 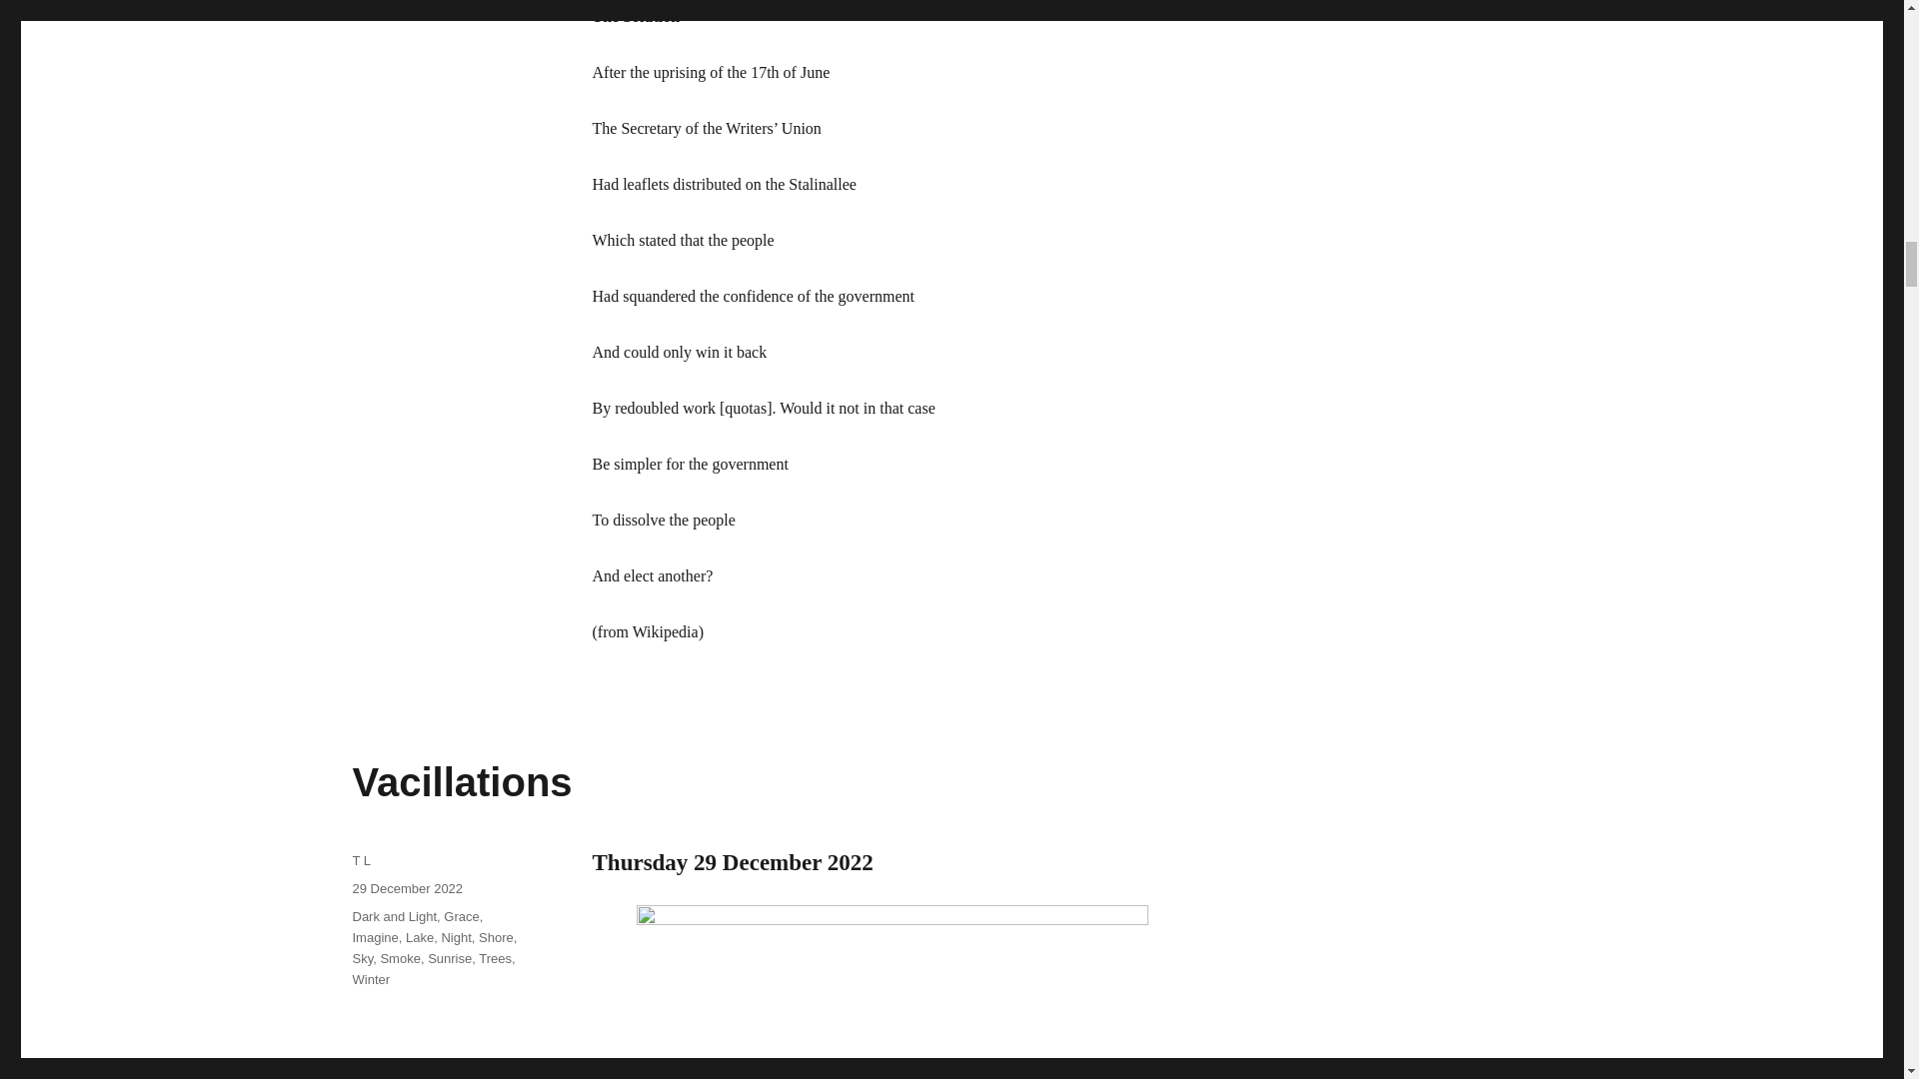 What do you see at coordinates (450, 957) in the screenshot?
I see `Sunrise` at bounding box center [450, 957].